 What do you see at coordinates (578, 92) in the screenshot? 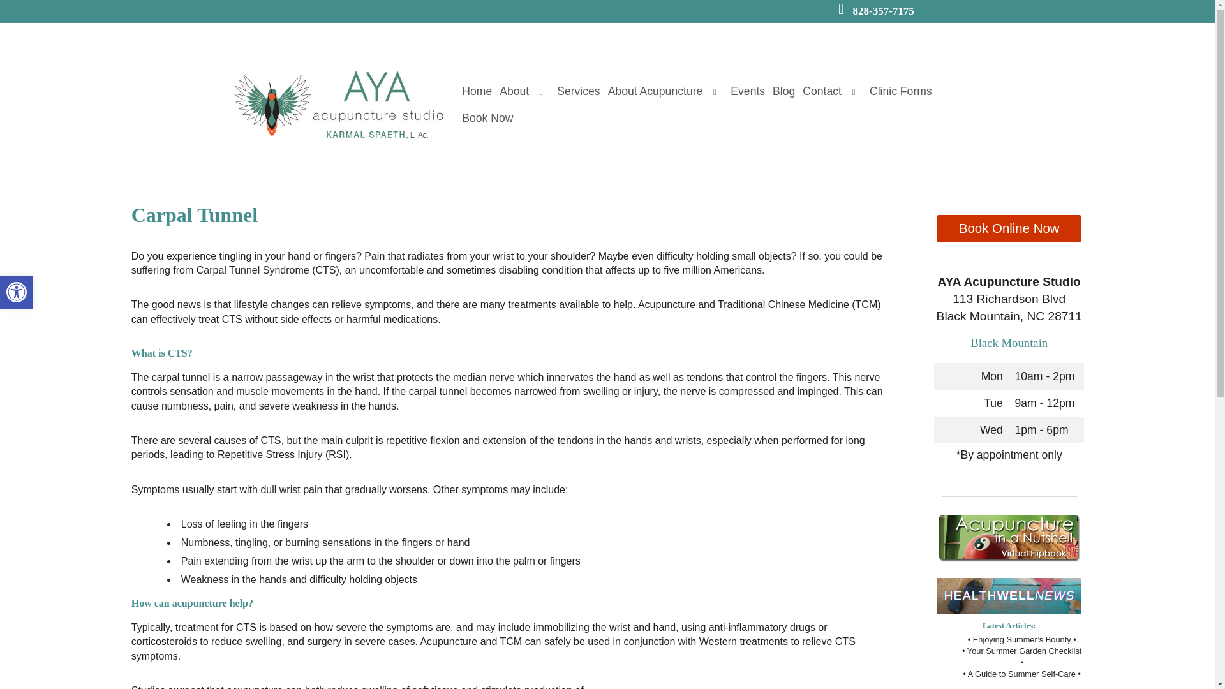
I see `Blog` at bounding box center [578, 92].